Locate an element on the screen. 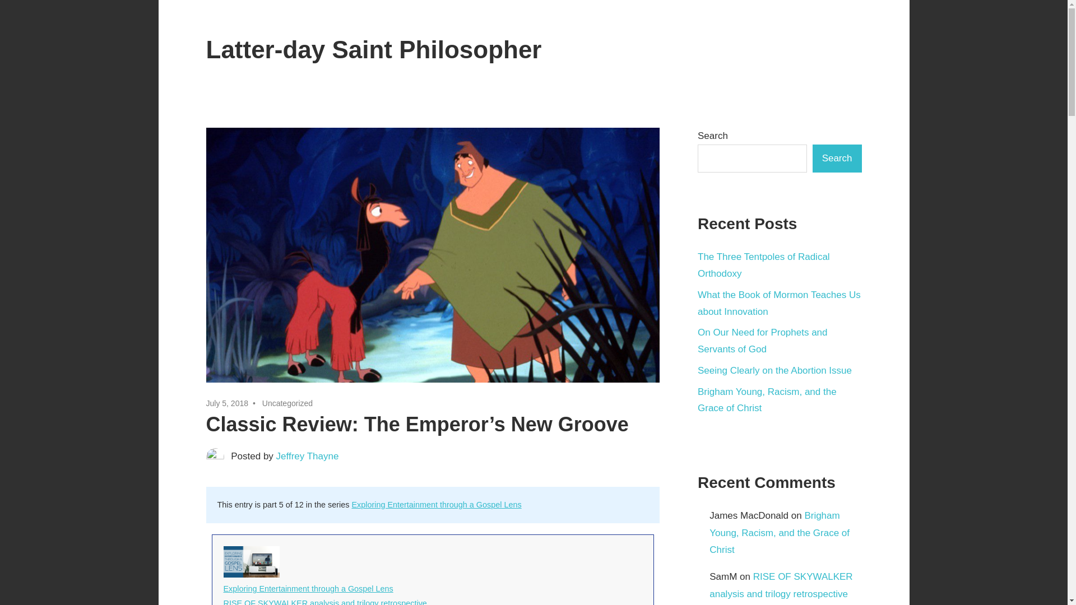  Jeffrey Thayne is located at coordinates (307, 456).